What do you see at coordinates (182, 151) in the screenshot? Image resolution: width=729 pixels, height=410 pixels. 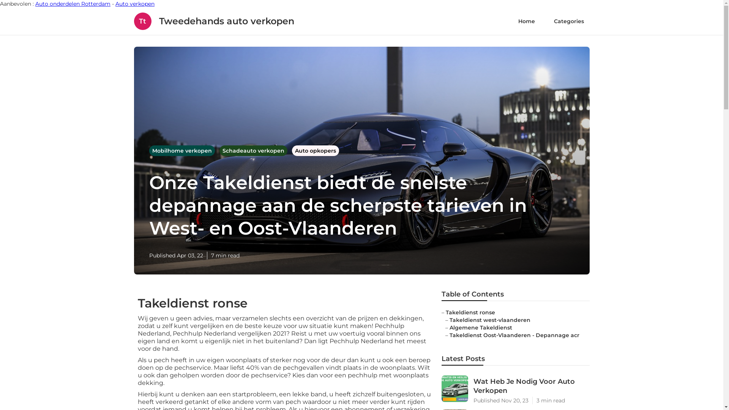 I see `Mobilhome verkopen` at bounding box center [182, 151].